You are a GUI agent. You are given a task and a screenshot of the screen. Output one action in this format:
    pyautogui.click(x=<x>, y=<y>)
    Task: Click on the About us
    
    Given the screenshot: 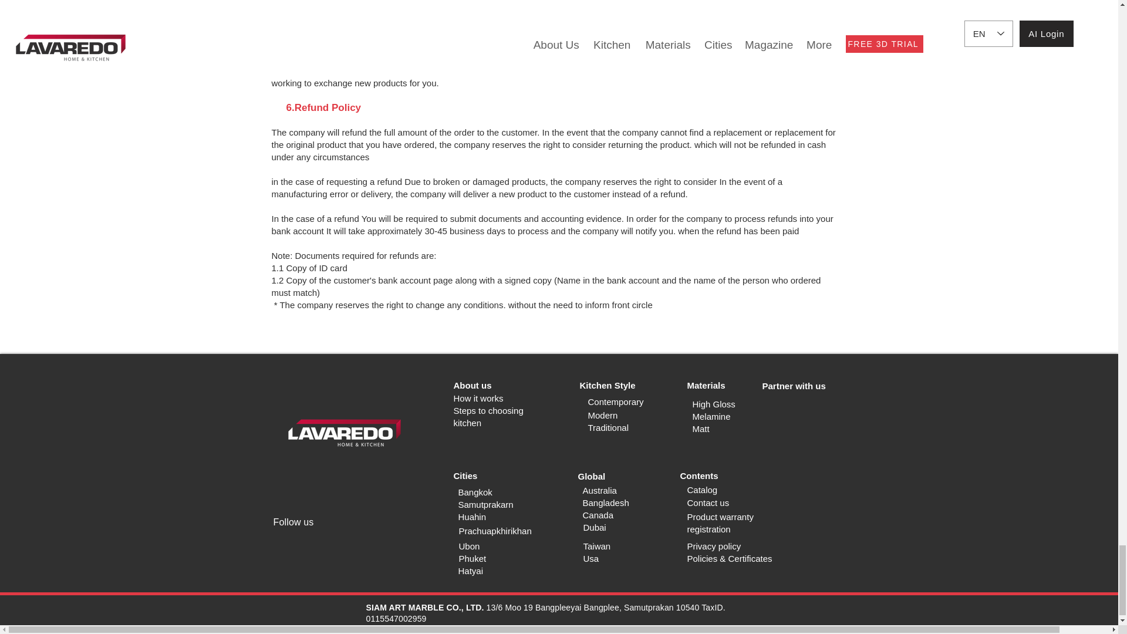 What is the action you would take?
    pyautogui.click(x=472, y=385)
    